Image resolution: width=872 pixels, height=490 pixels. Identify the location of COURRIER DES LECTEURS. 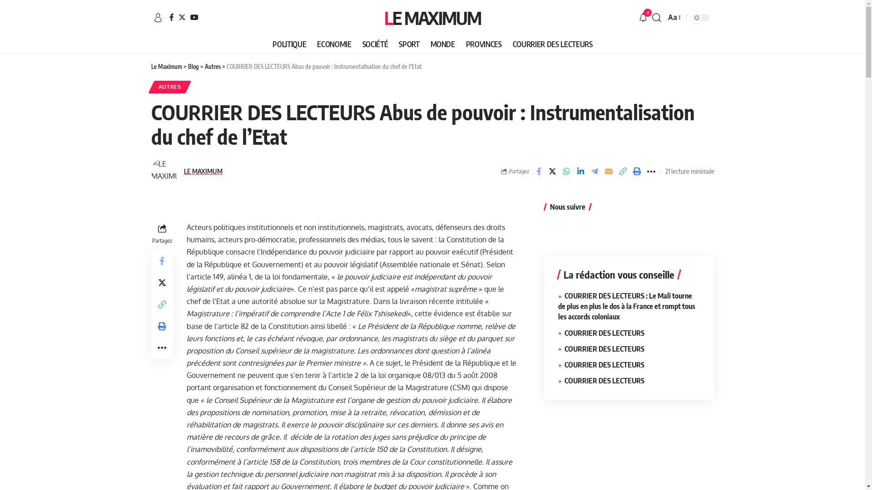
(604, 381).